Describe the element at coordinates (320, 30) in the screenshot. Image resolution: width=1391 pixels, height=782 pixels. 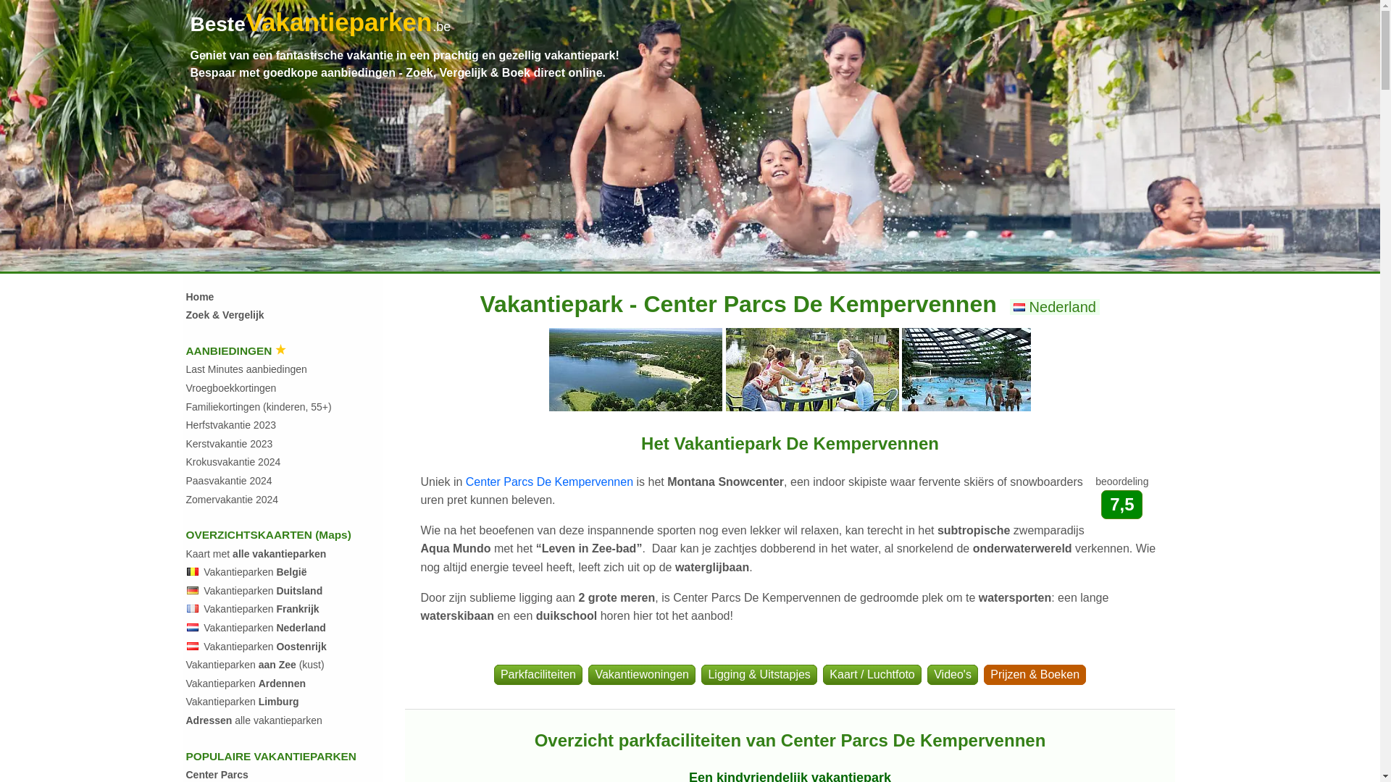
I see `Beste Vakantieparken .be` at that location.